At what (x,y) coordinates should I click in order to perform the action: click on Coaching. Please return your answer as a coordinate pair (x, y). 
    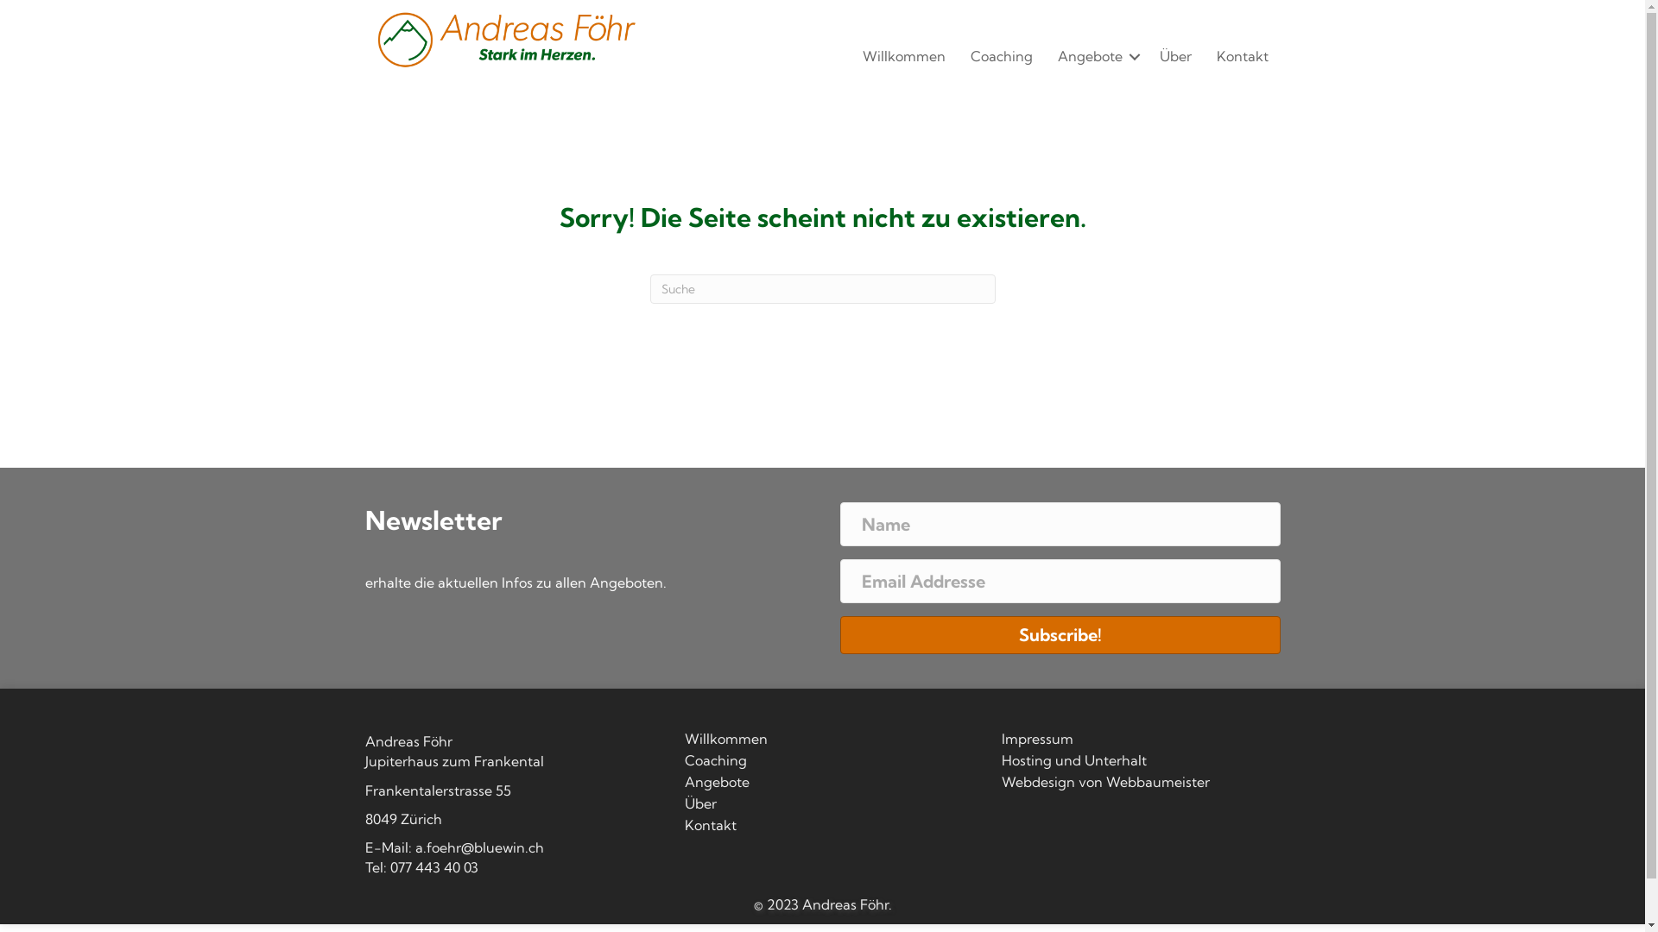
    Looking at the image, I should click on (822, 764).